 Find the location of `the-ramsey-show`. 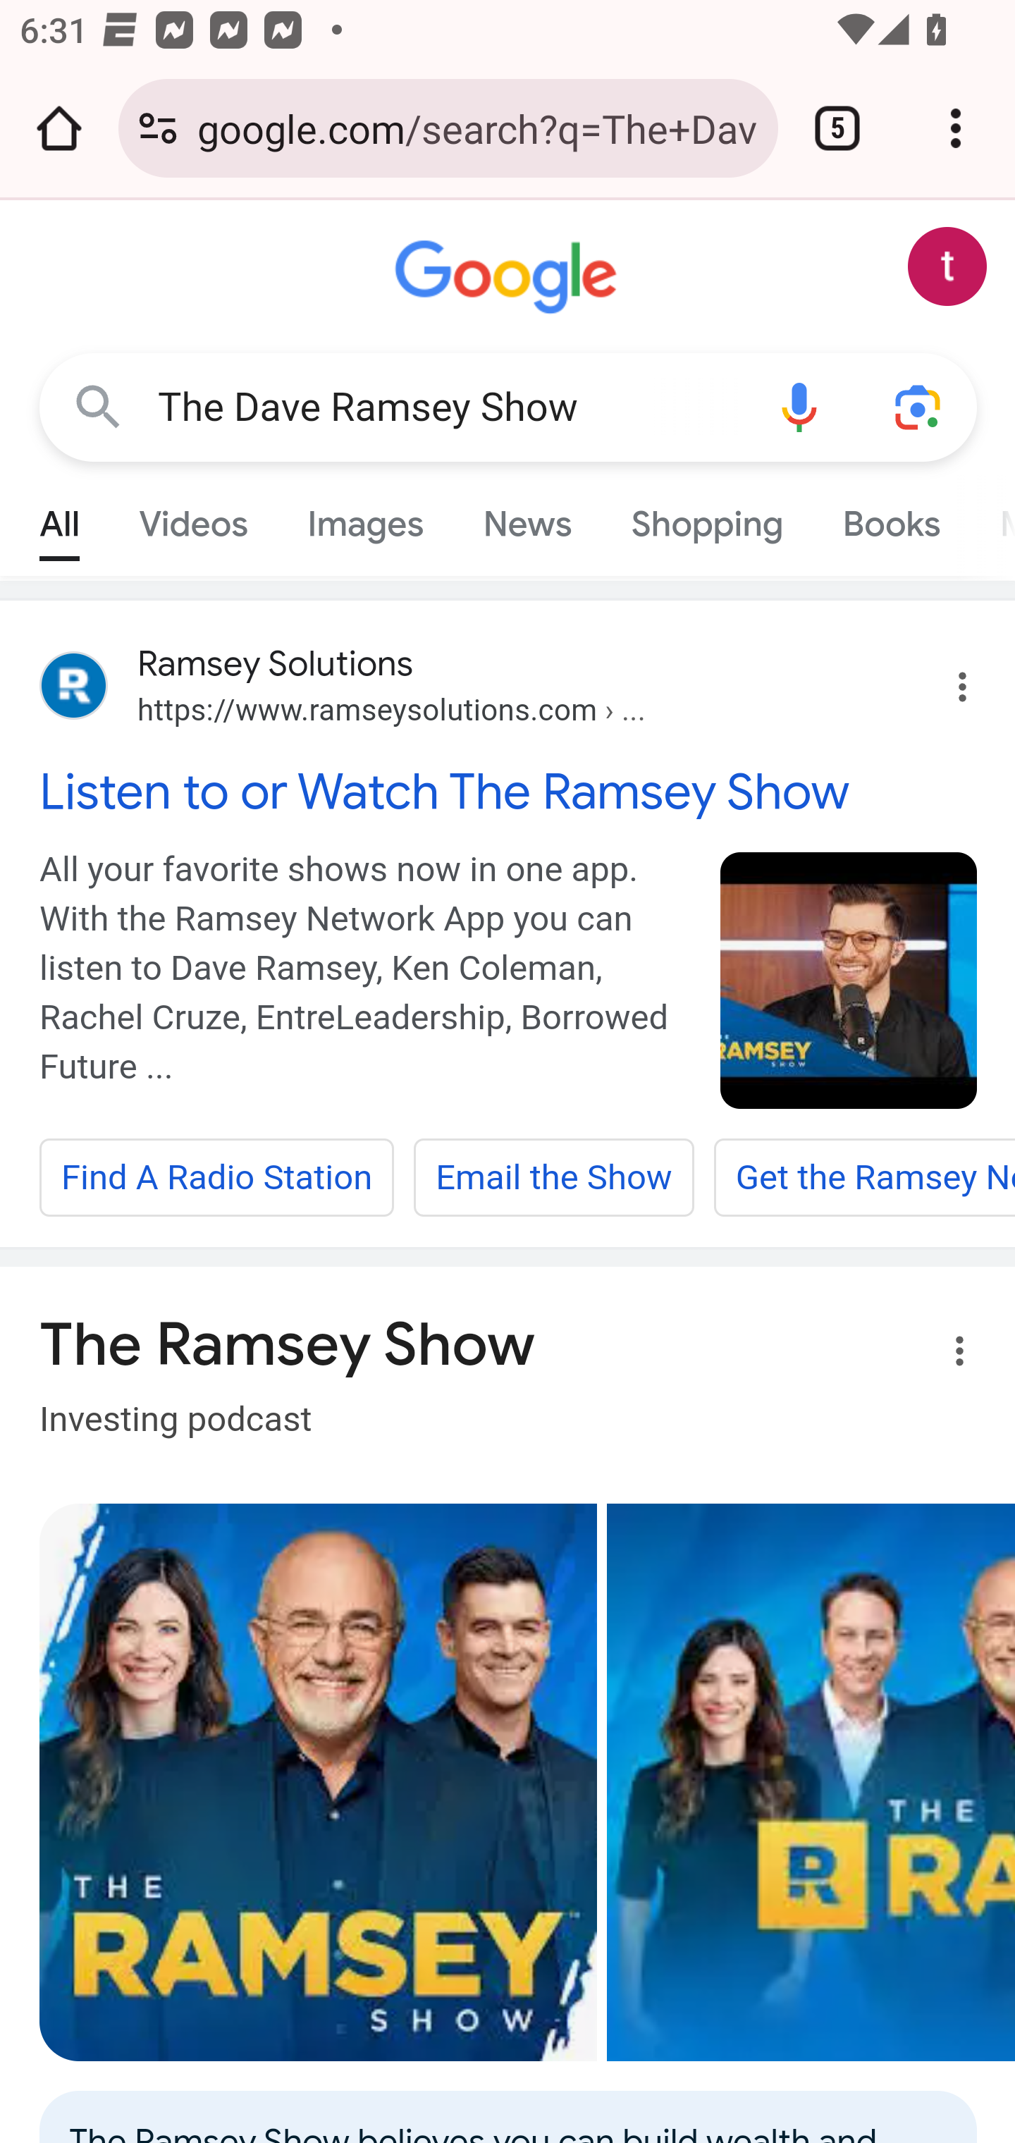

the-ramsey-show is located at coordinates (850, 980).